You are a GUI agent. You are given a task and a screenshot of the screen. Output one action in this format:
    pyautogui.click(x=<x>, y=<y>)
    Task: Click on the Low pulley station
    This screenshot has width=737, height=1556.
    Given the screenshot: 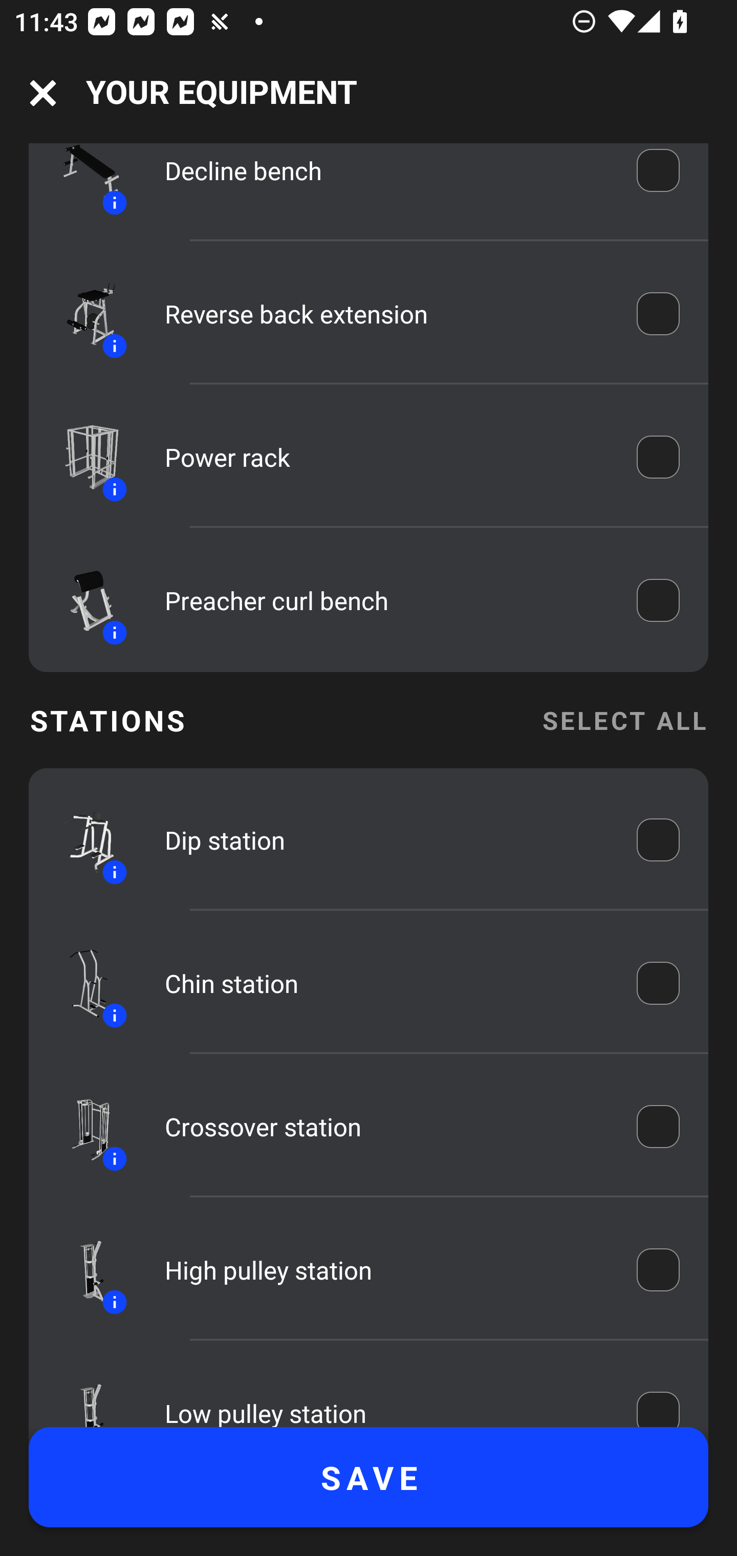 What is the action you would take?
    pyautogui.click(x=386, y=1398)
    